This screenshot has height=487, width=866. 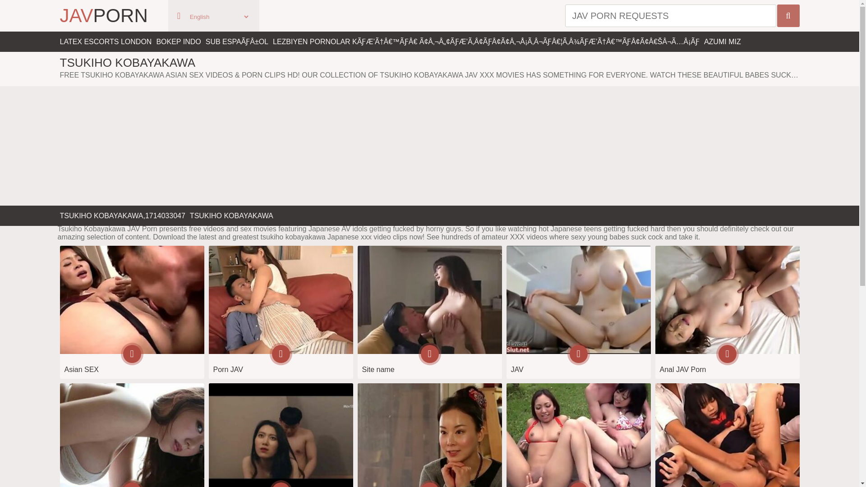 What do you see at coordinates (281, 312) in the screenshot?
I see `Porn JAV` at bounding box center [281, 312].